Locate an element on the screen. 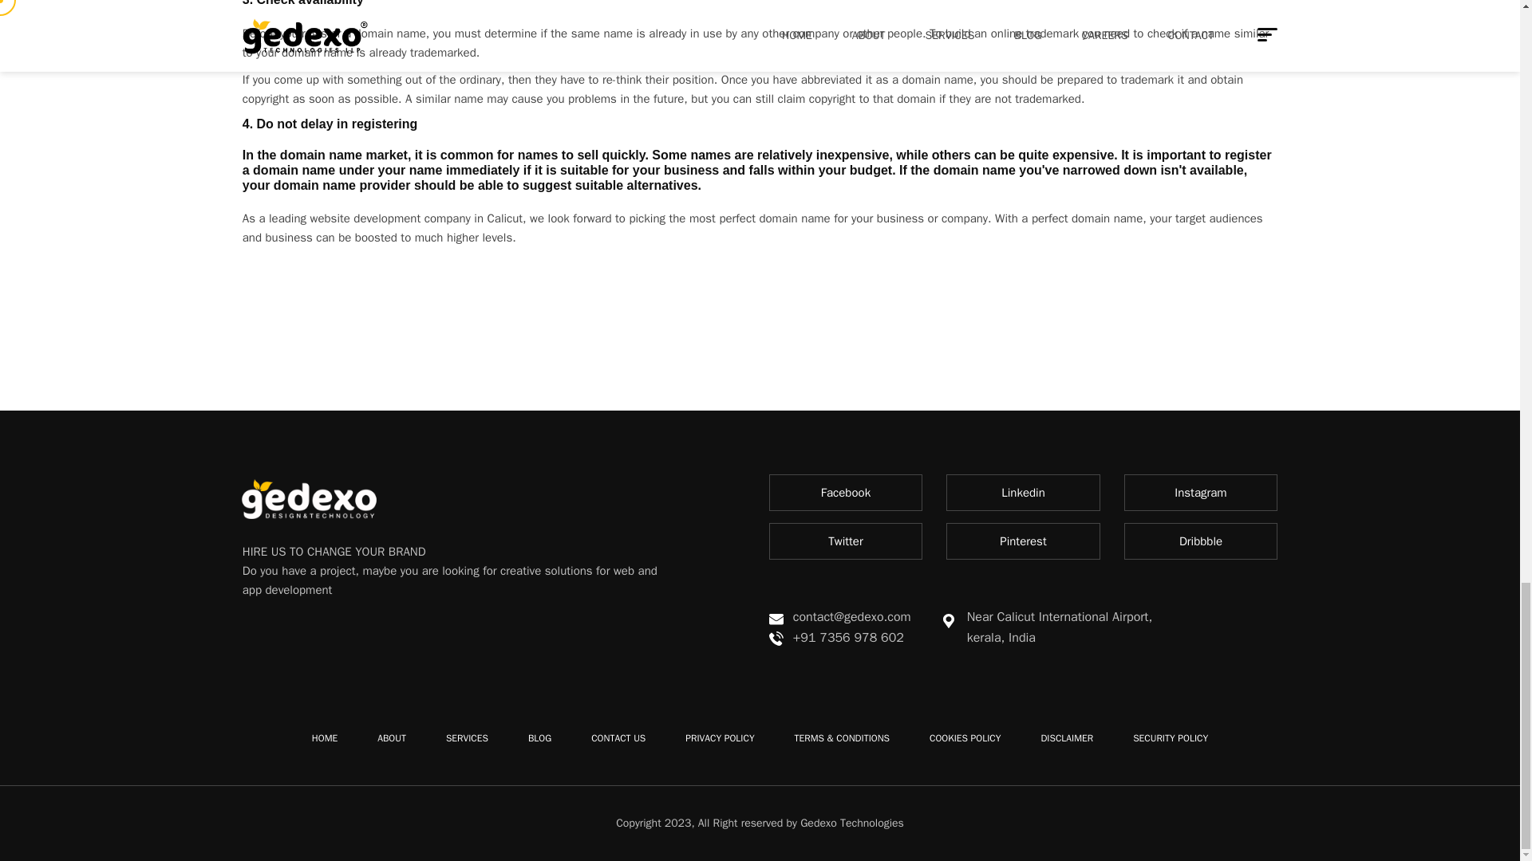  Instagram is located at coordinates (1201, 493).